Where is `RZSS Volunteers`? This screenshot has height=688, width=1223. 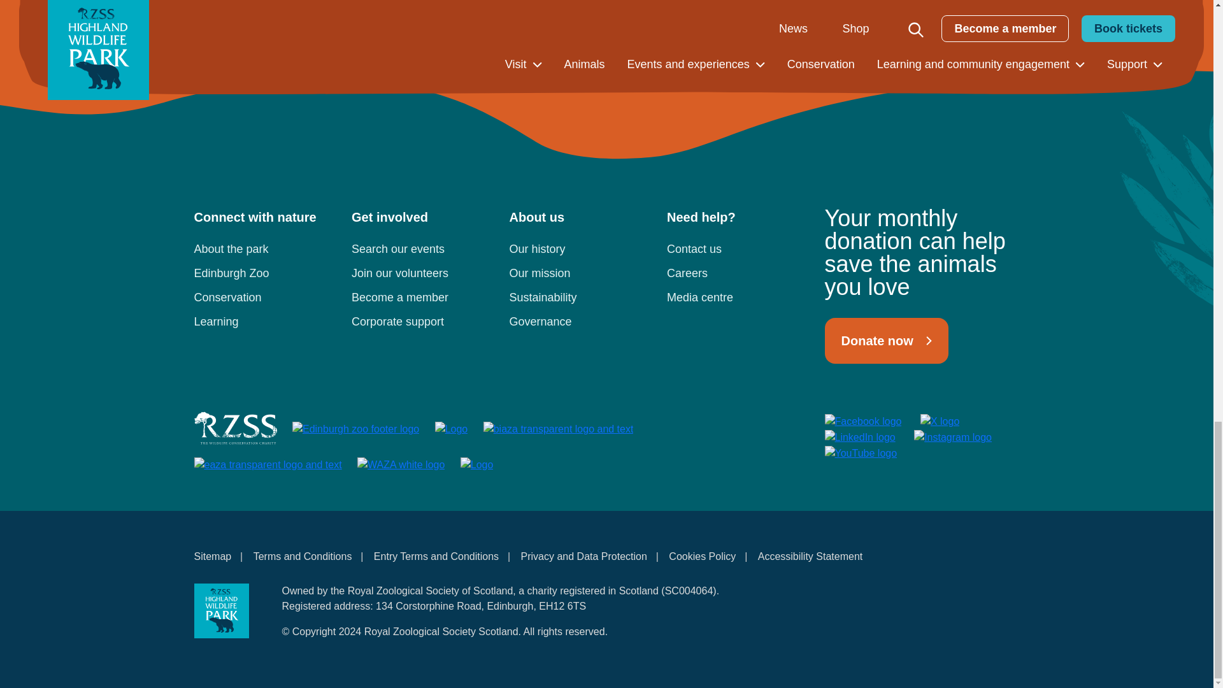
RZSS Volunteers is located at coordinates (423, 276).